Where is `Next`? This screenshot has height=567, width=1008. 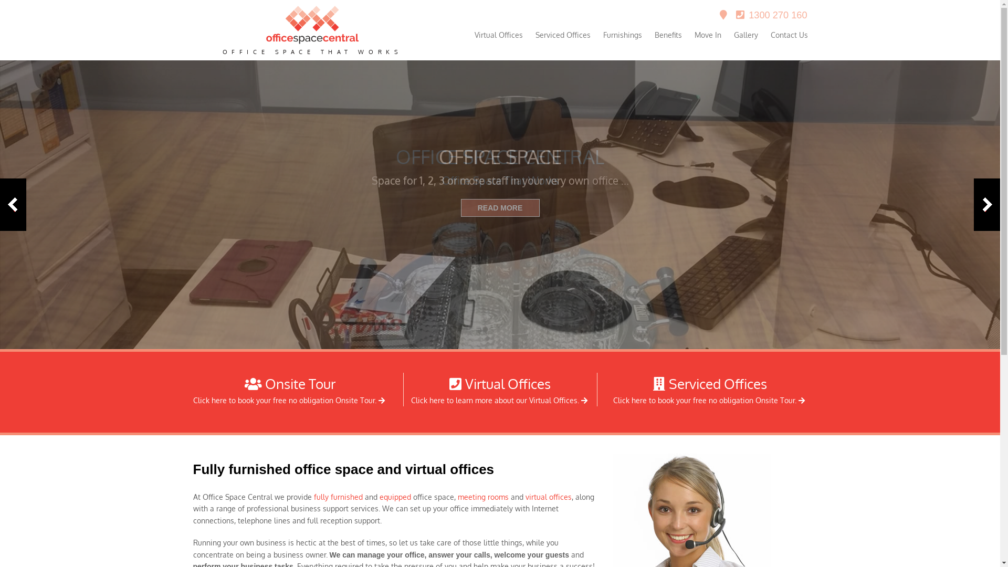
Next is located at coordinates (987, 205).